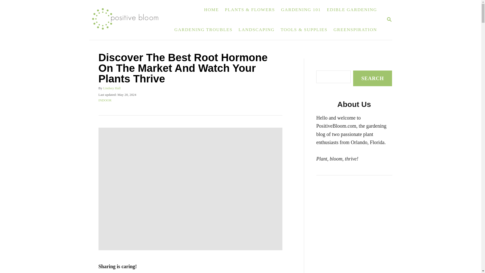 The image size is (485, 273). Describe the element at coordinates (128, 20) in the screenshot. I see `Positivebloom` at that location.